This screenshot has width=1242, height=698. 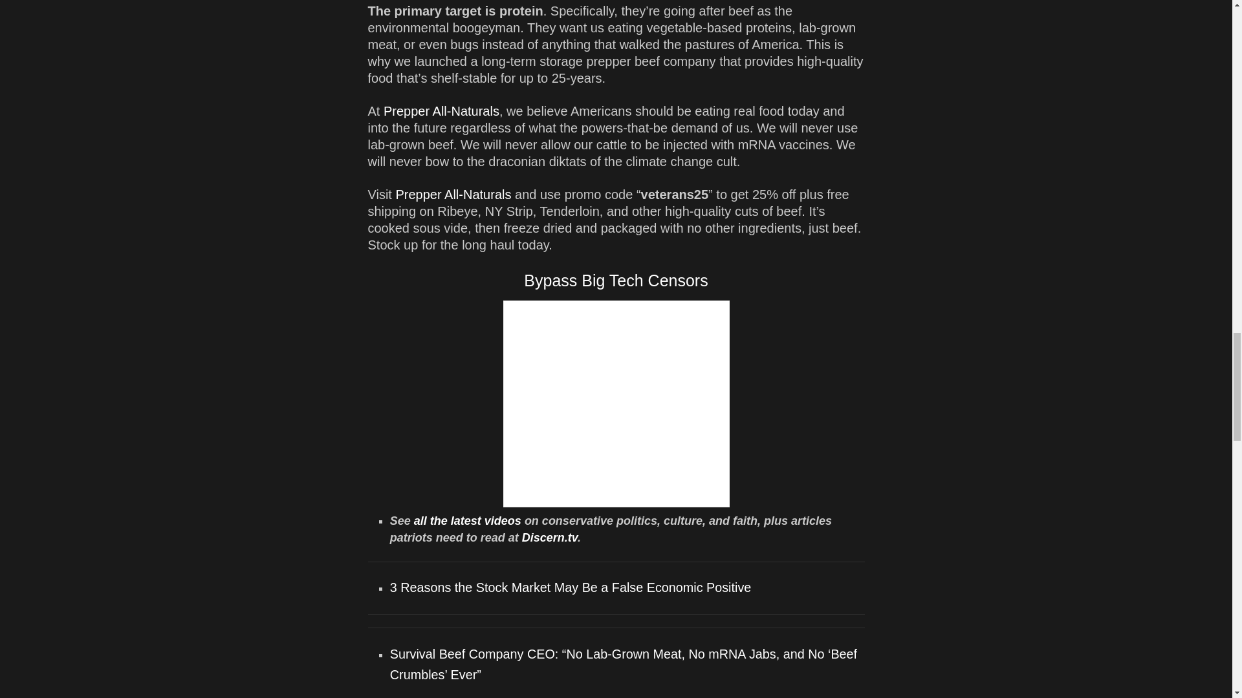 I want to click on Prepper All-Naturals, so click(x=453, y=195).